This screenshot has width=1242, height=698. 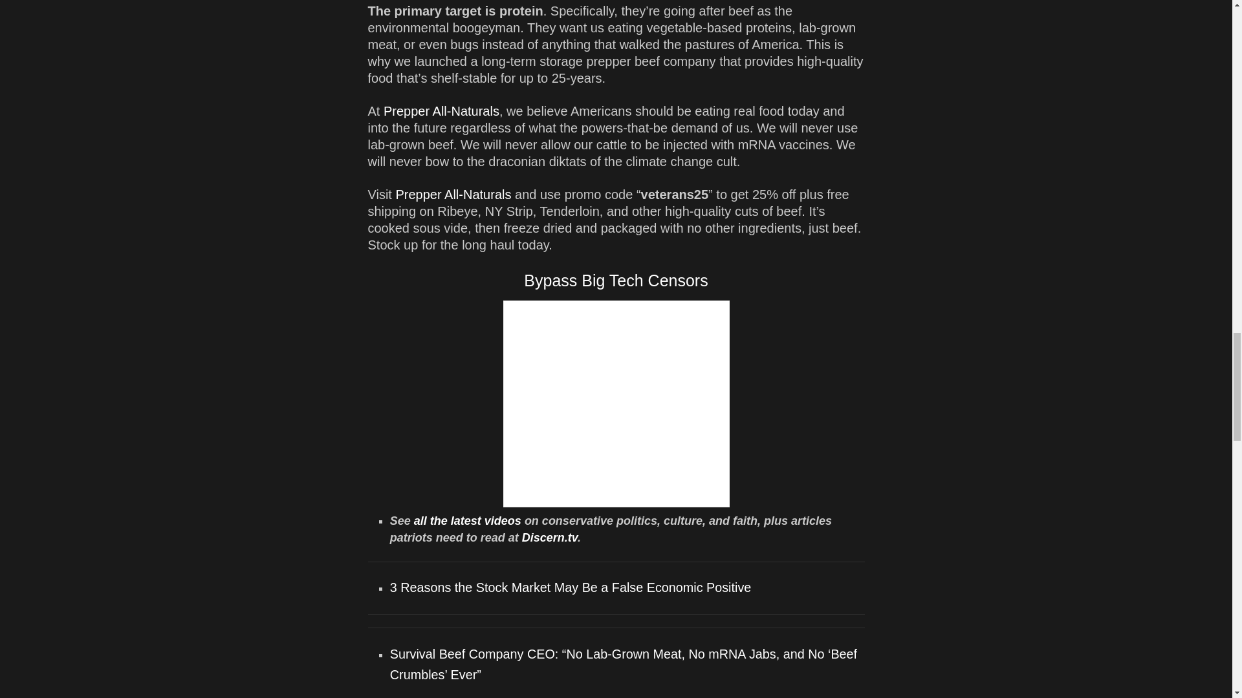 I want to click on Prepper All-Naturals, so click(x=453, y=195).